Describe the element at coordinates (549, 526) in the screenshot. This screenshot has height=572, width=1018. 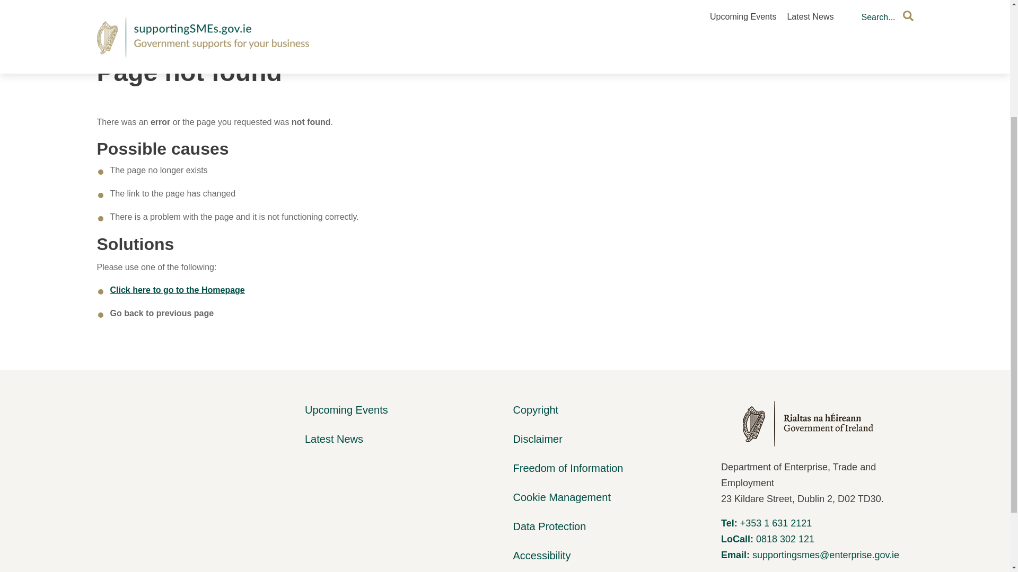
I see `Data Protection` at that location.